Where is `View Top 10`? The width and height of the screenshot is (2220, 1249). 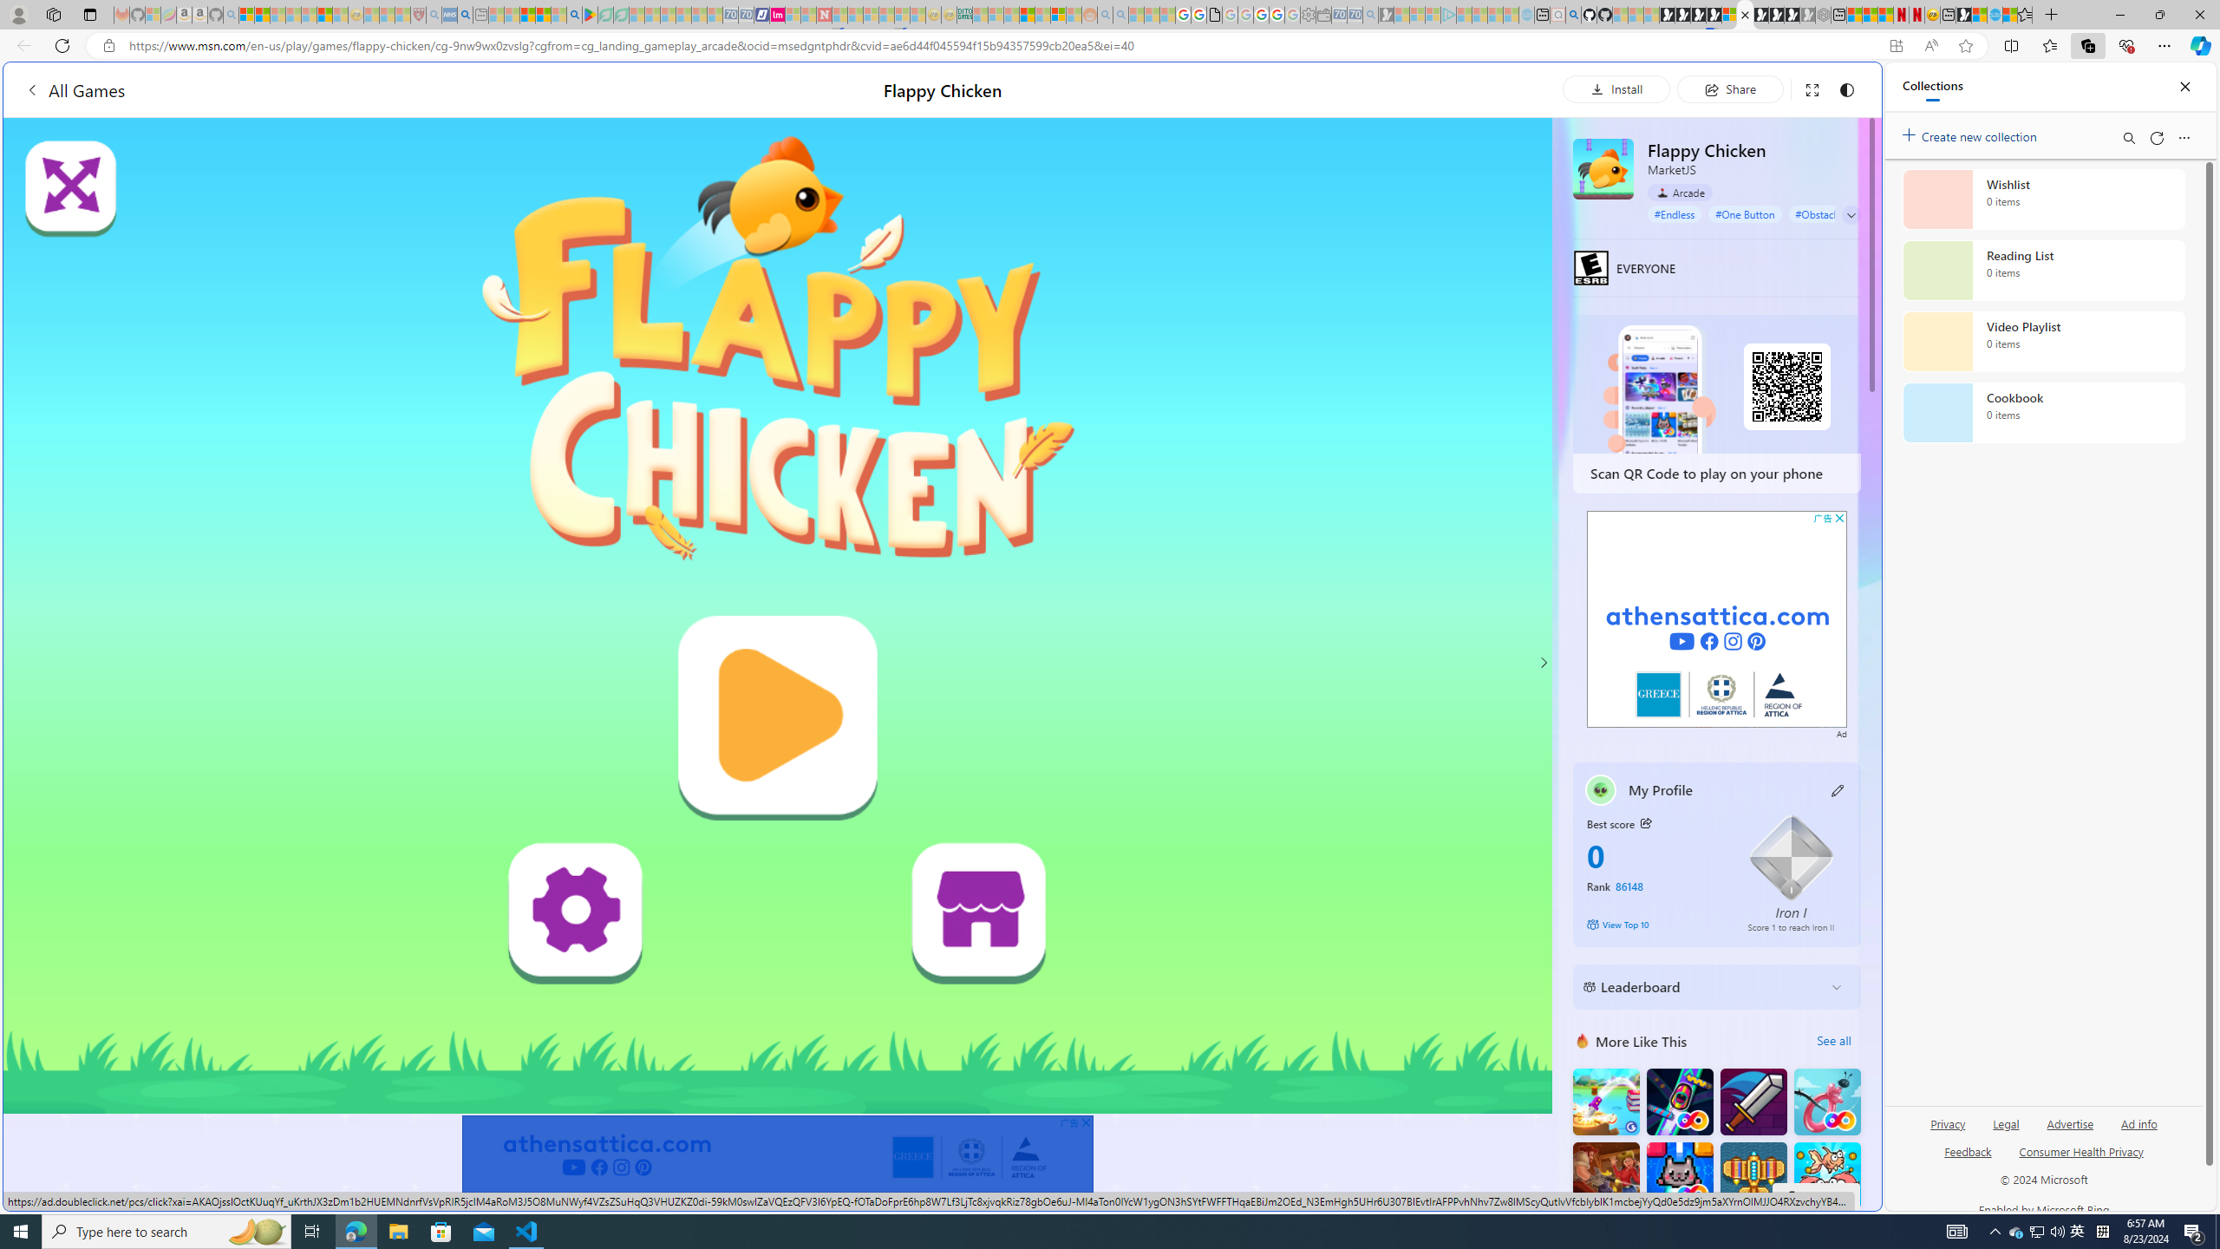 View Top 10 is located at coordinates (1655, 924).